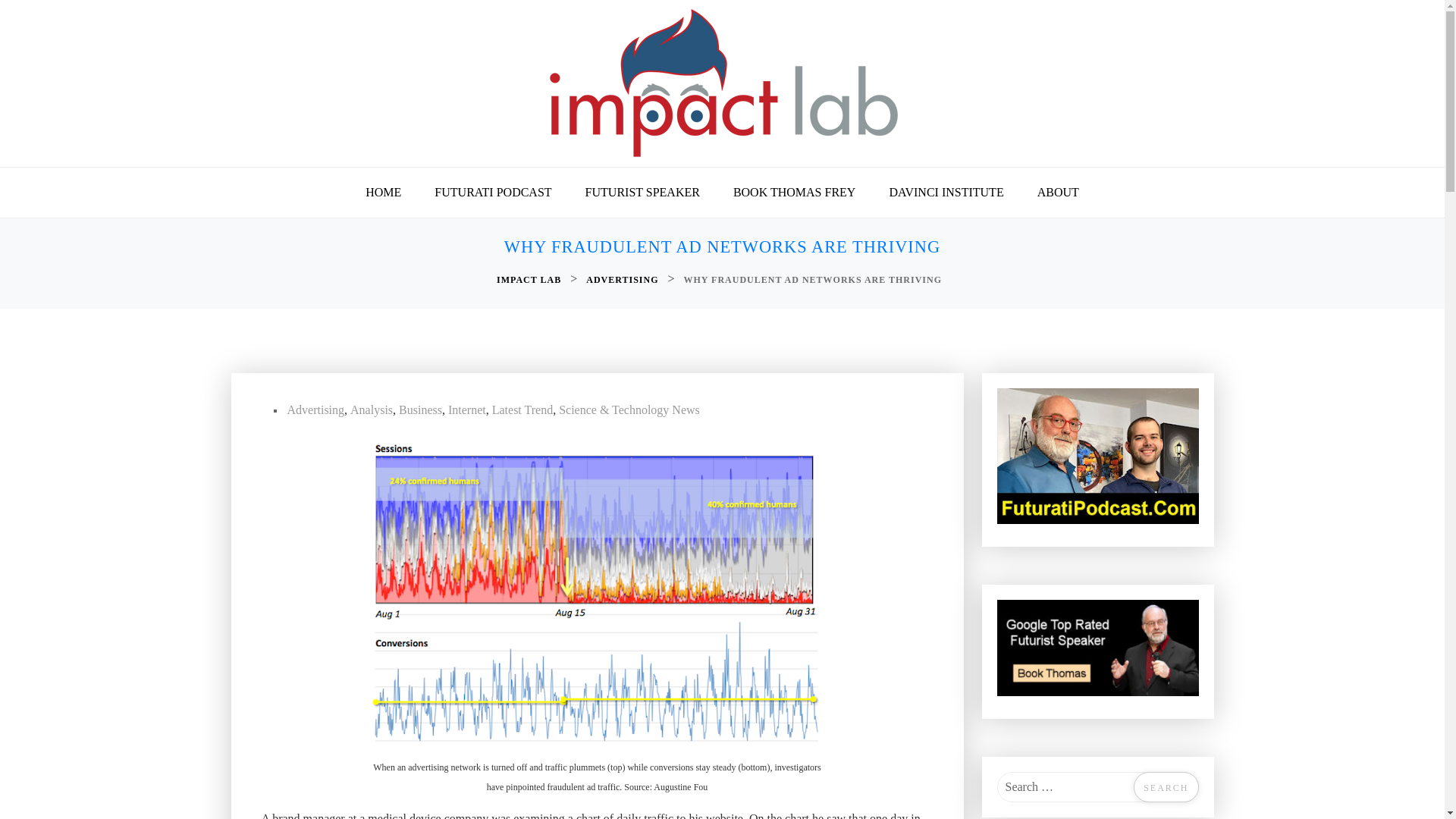 This screenshot has width=1456, height=819. What do you see at coordinates (946, 193) in the screenshot?
I see `DAVINCI INSTITUTE` at bounding box center [946, 193].